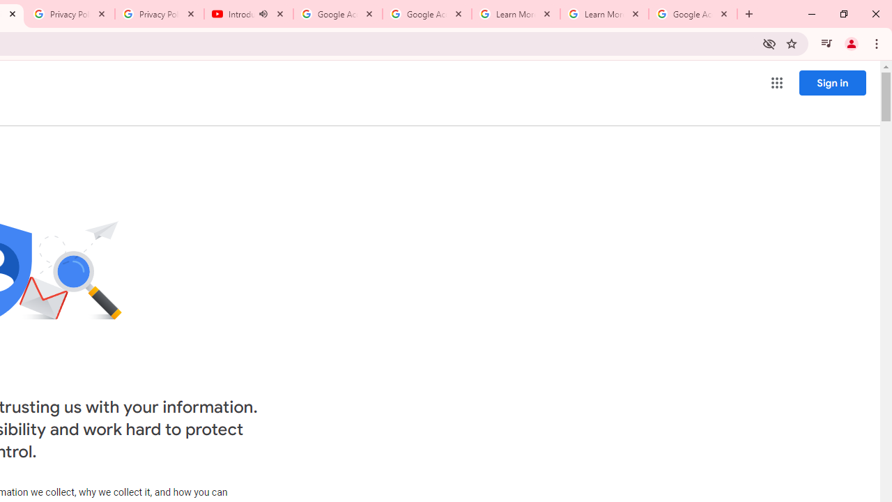 This screenshot has height=502, width=892. I want to click on Google Account Help, so click(427, 14).